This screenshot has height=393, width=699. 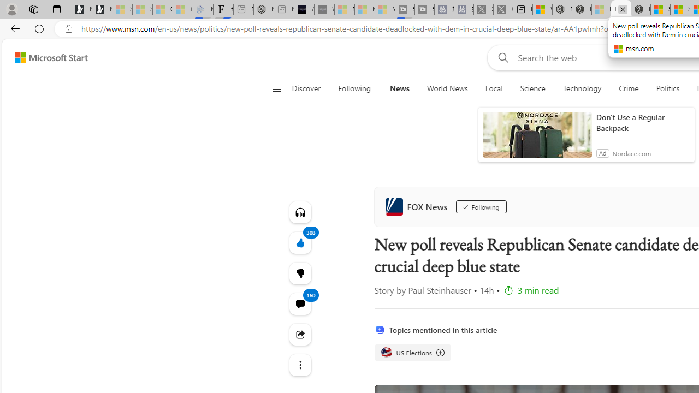 I want to click on US Elections, so click(x=412, y=353).